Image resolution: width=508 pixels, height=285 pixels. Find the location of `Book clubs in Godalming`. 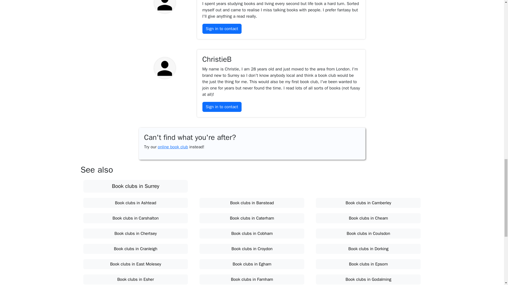

Book clubs in Godalming is located at coordinates (368, 279).